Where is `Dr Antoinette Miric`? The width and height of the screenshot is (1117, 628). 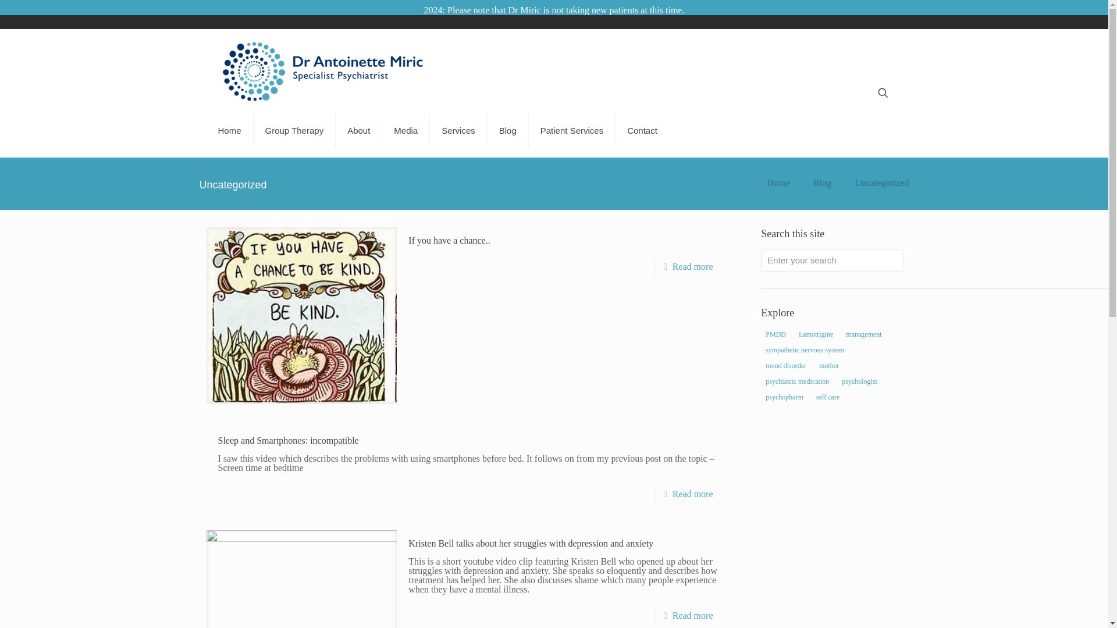
Dr Antoinette Miric is located at coordinates (325, 71).